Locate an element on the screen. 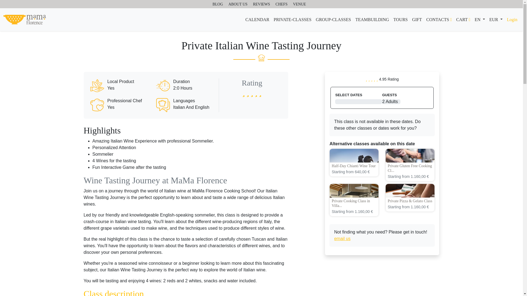 The height and width of the screenshot is (296, 527). EUR is located at coordinates (496, 19).